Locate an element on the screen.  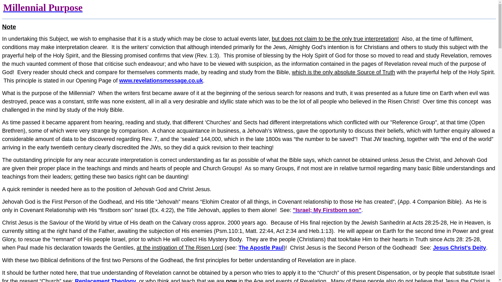
"Israel; My Firstborn son" is located at coordinates (327, 210).